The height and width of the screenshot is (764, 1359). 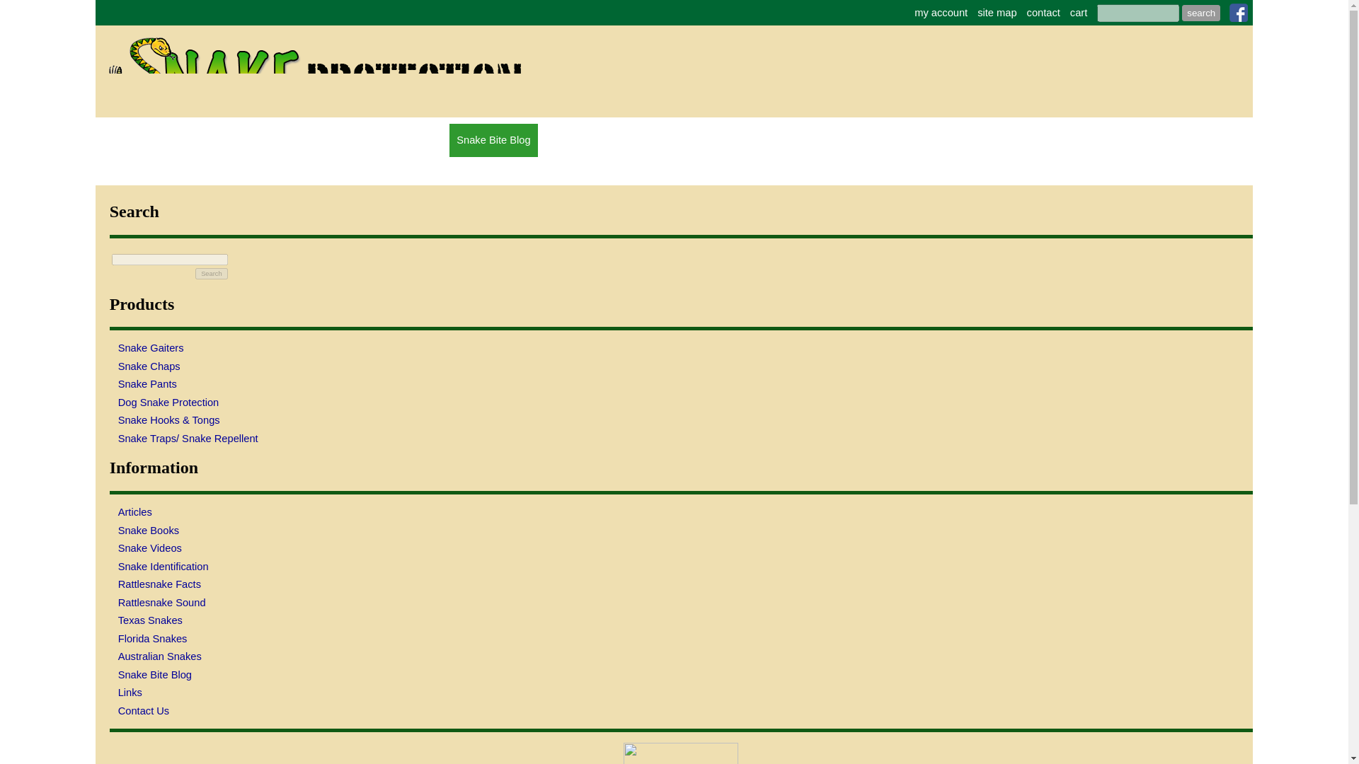 I want to click on About Us, so click(x=420, y=140).